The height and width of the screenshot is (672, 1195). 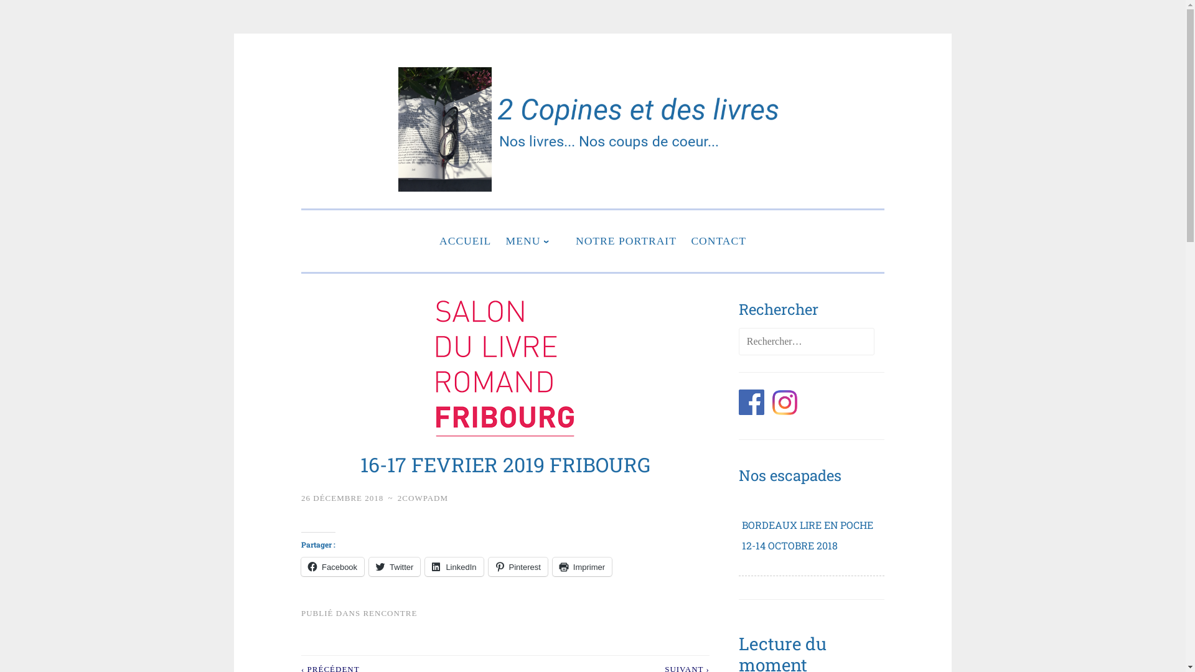 What do you see at coordinates (390, 614) in the screenshot?
I see `RENCONTRE` at bounding box center [390, 614].